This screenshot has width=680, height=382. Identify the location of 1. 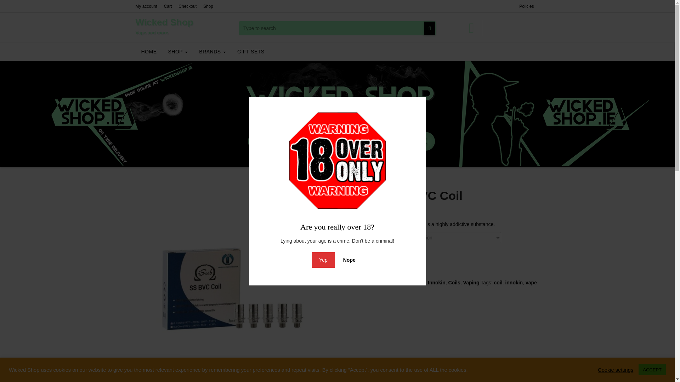
(501, 28).